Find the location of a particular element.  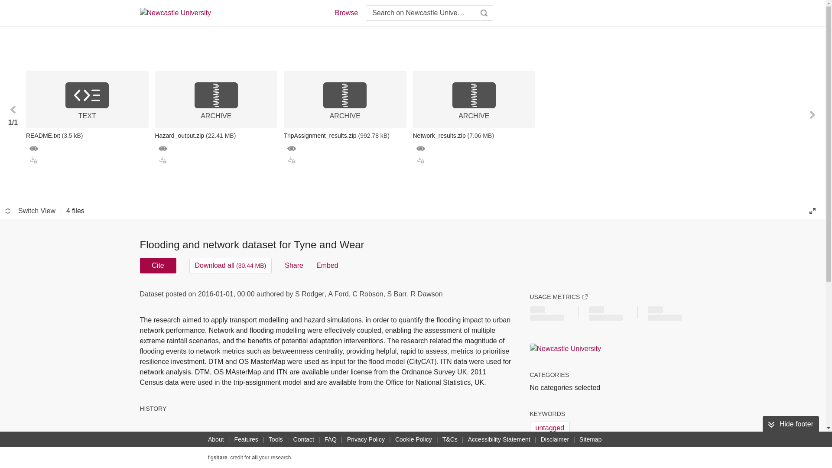

Embed is located at coordinates (327, 265).